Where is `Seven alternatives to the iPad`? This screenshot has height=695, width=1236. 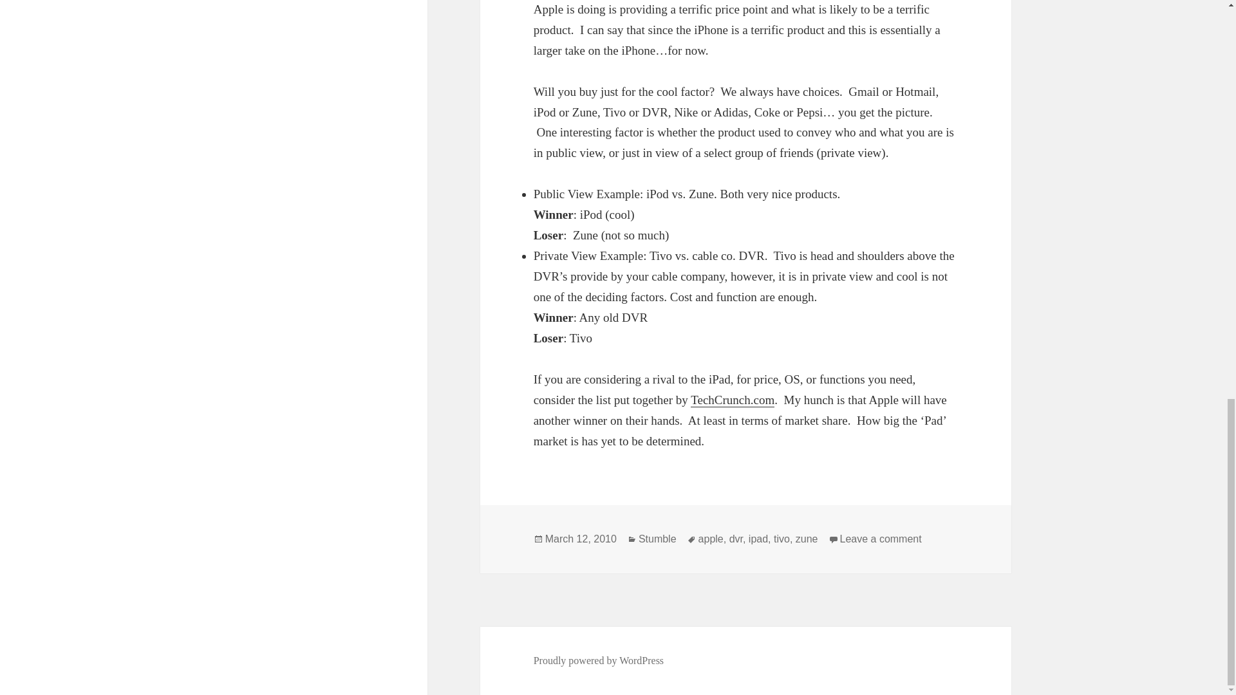 Seven alternatives to the iPad is located at coordinates (733, 400).